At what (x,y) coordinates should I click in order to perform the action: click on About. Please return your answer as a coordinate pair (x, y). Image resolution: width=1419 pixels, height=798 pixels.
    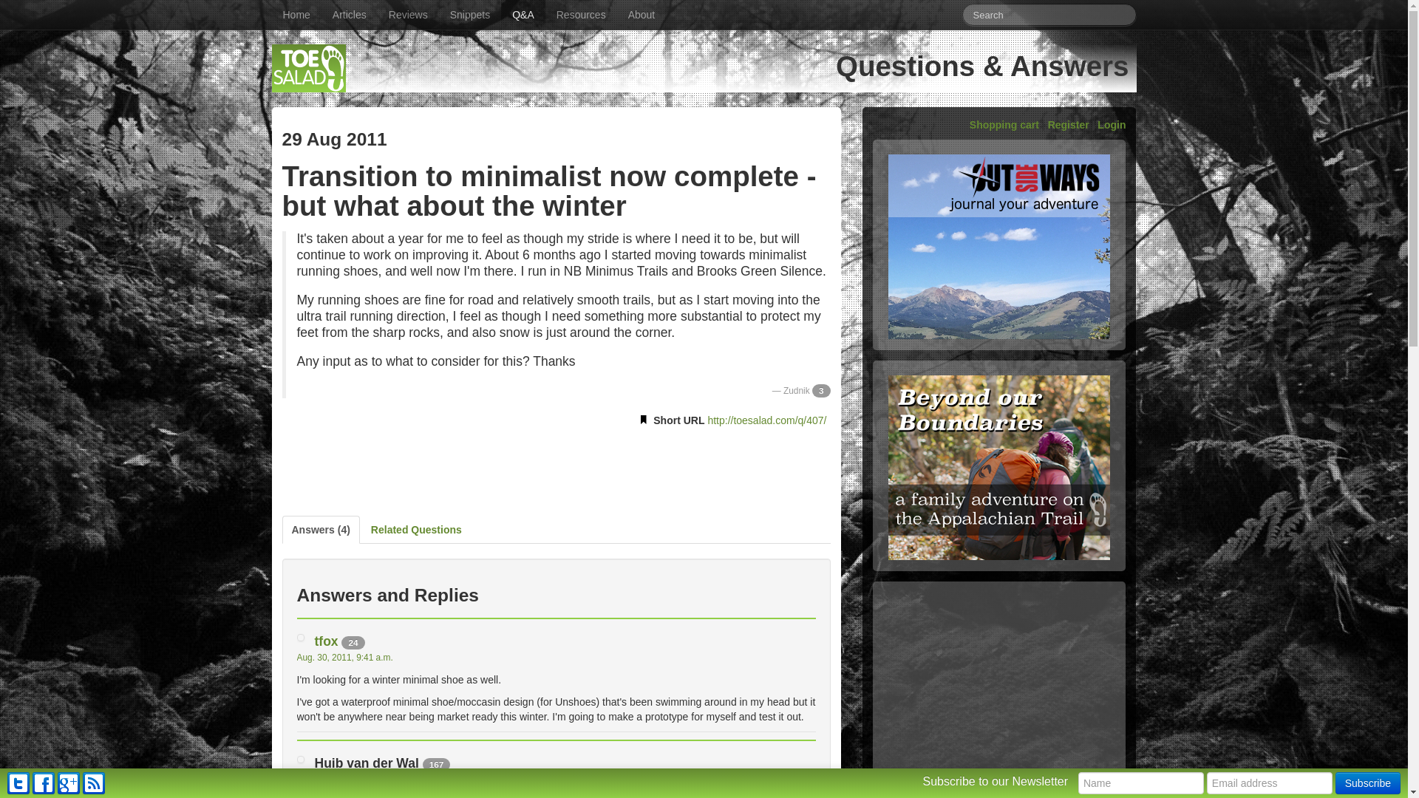
    Looking at the image, I should click on (642, 15).